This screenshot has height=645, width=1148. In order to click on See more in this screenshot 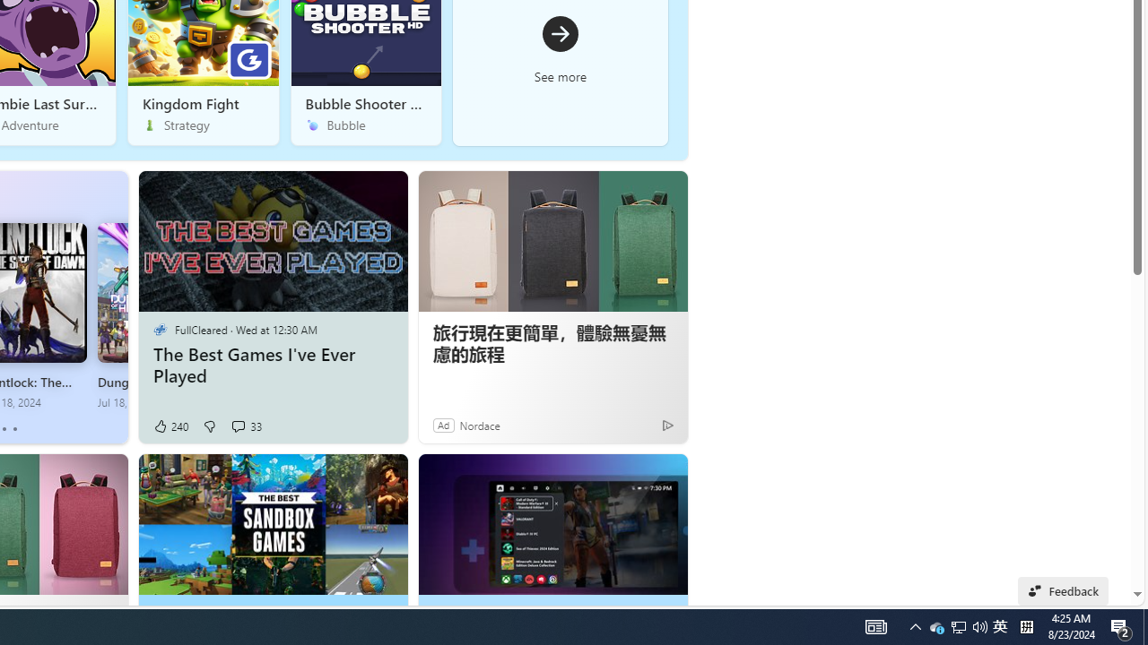, I will do `click(560, 48)`.